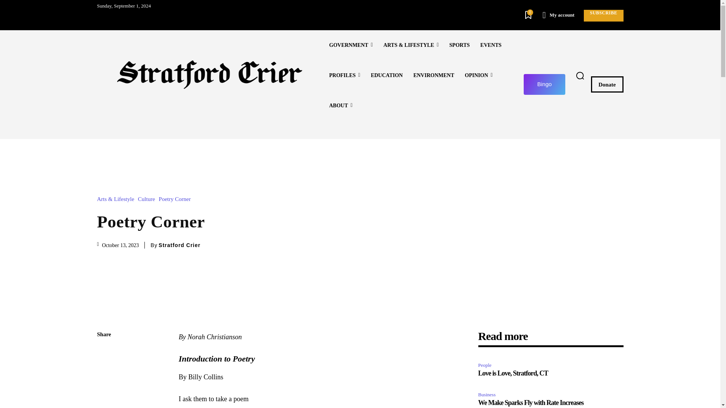  Describe the element at coordinates (603, 15) in the screenshot. I see `Subscribe` at that location.